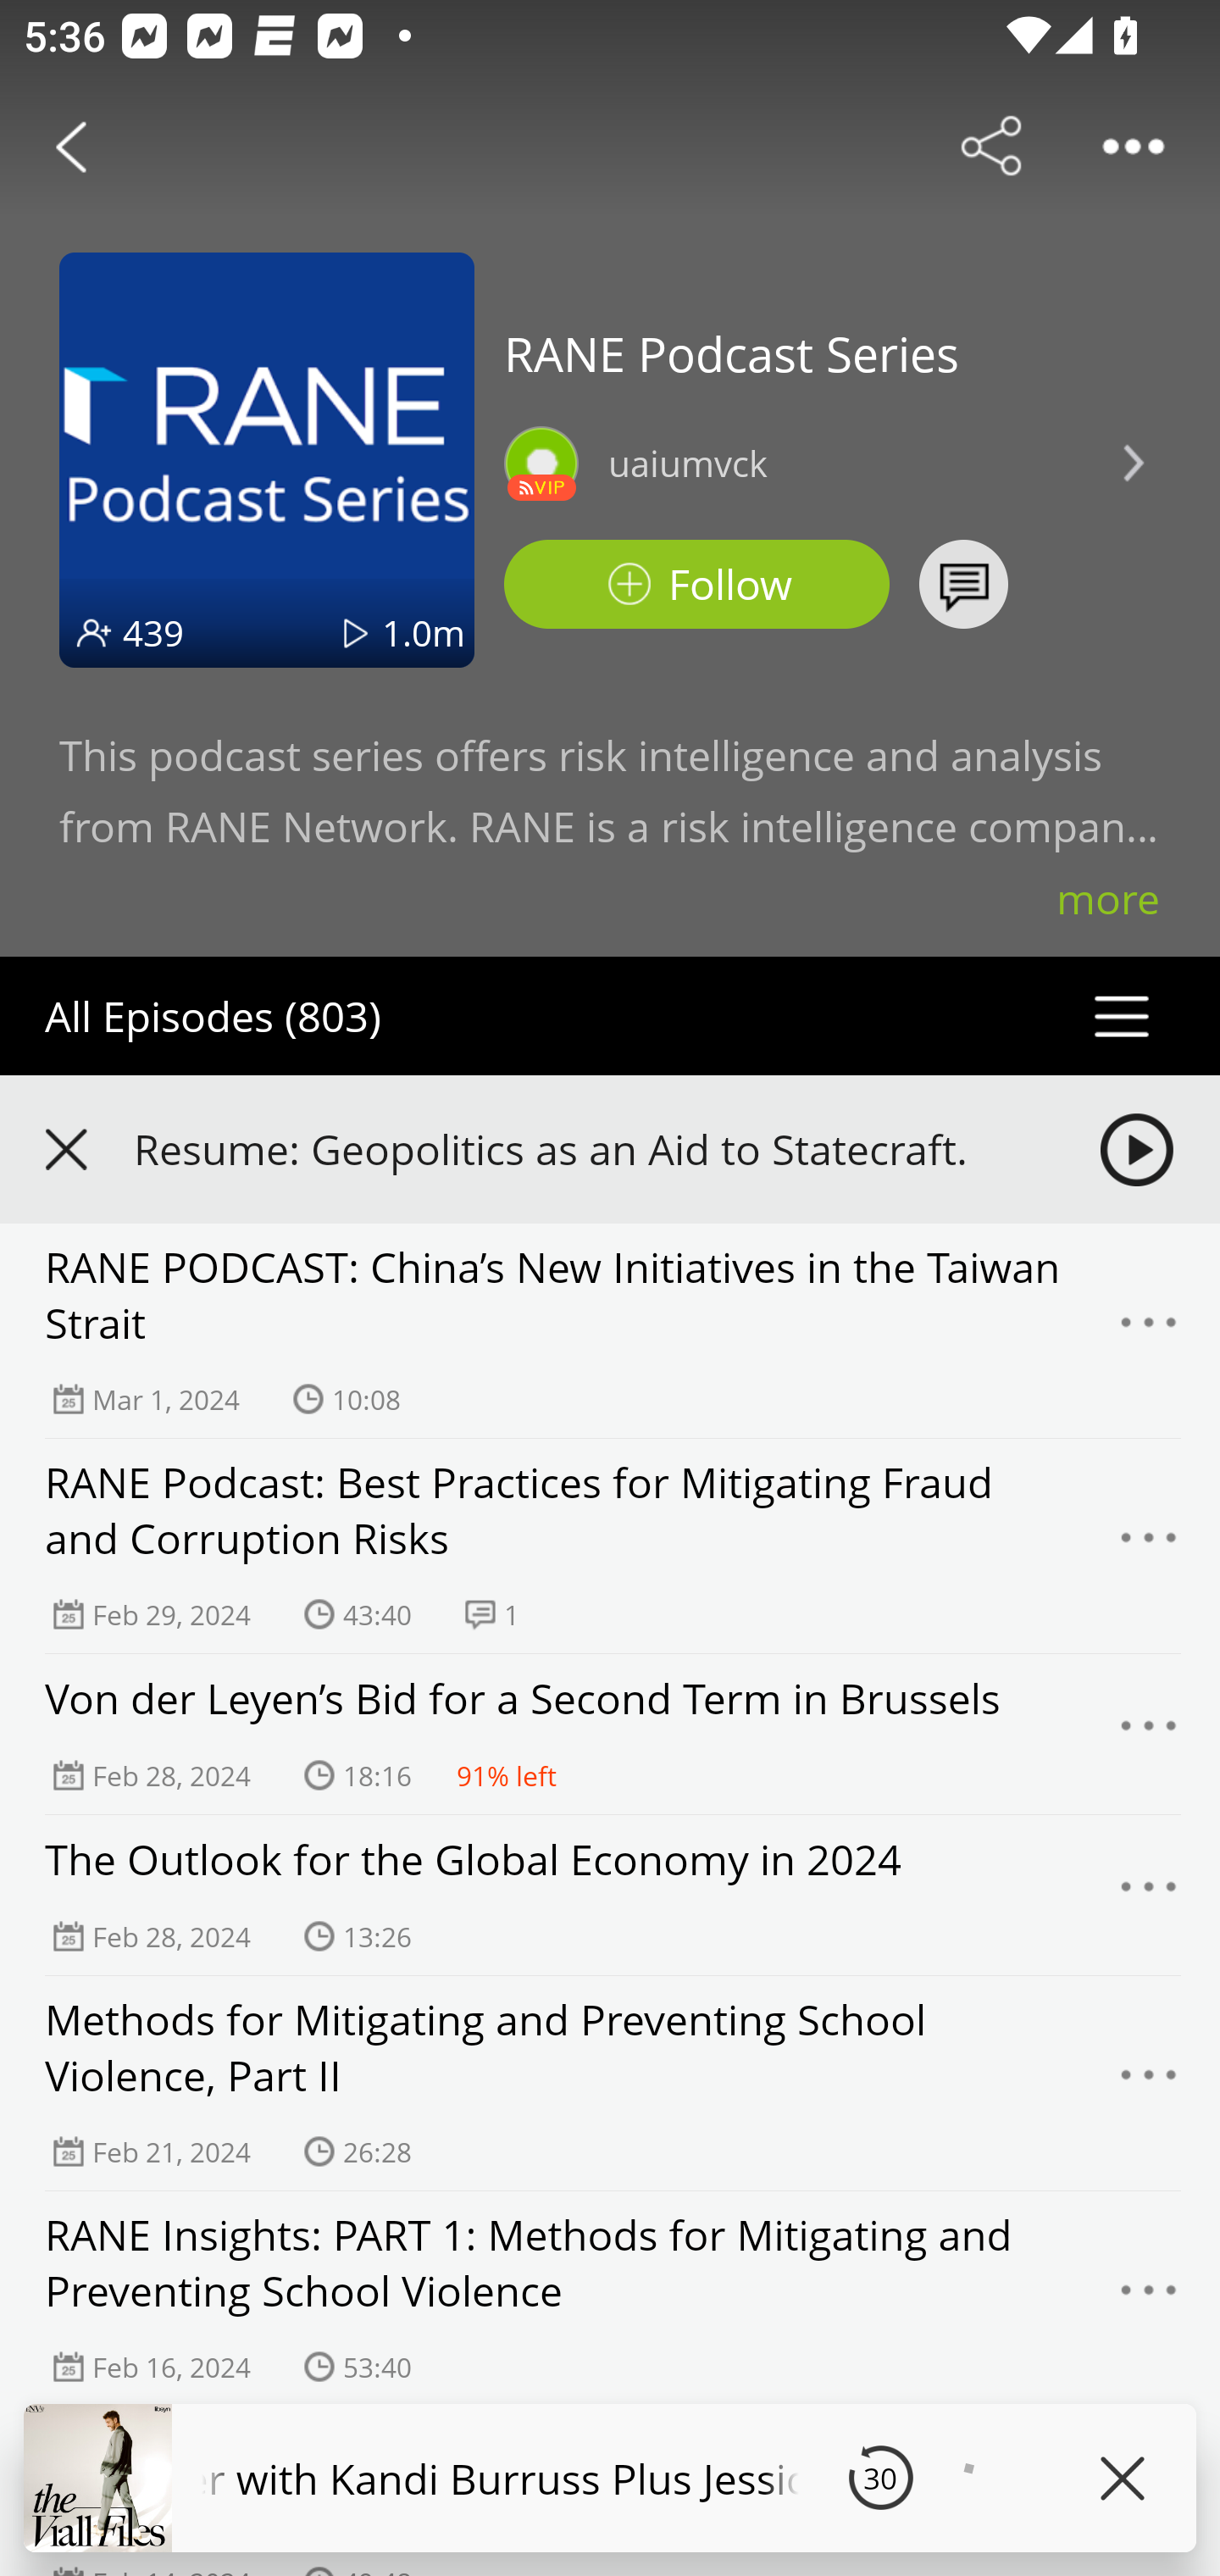 The height and width of the screenshot is (2576, 1220). Describe the element at coordinates (1108, 898) in the screenshot. I see `more` at that location.